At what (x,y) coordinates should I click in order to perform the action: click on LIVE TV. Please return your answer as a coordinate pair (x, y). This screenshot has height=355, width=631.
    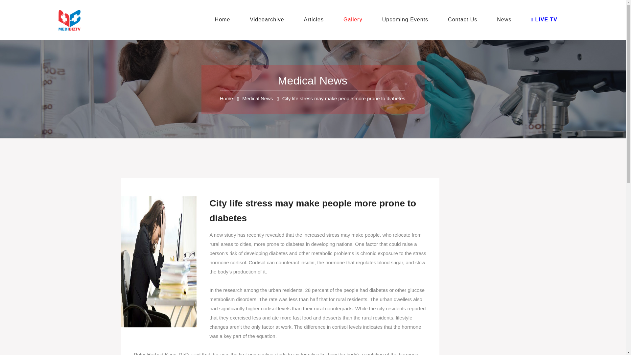
    Looking at the image, I should click on (547, 20).